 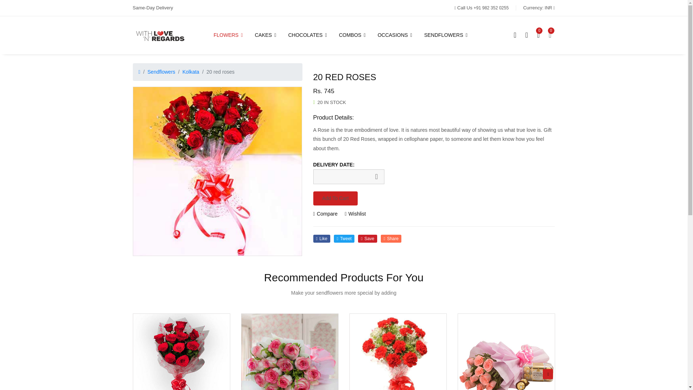 I want to click on SENDFLOWERS, so click(x=446, y=35).